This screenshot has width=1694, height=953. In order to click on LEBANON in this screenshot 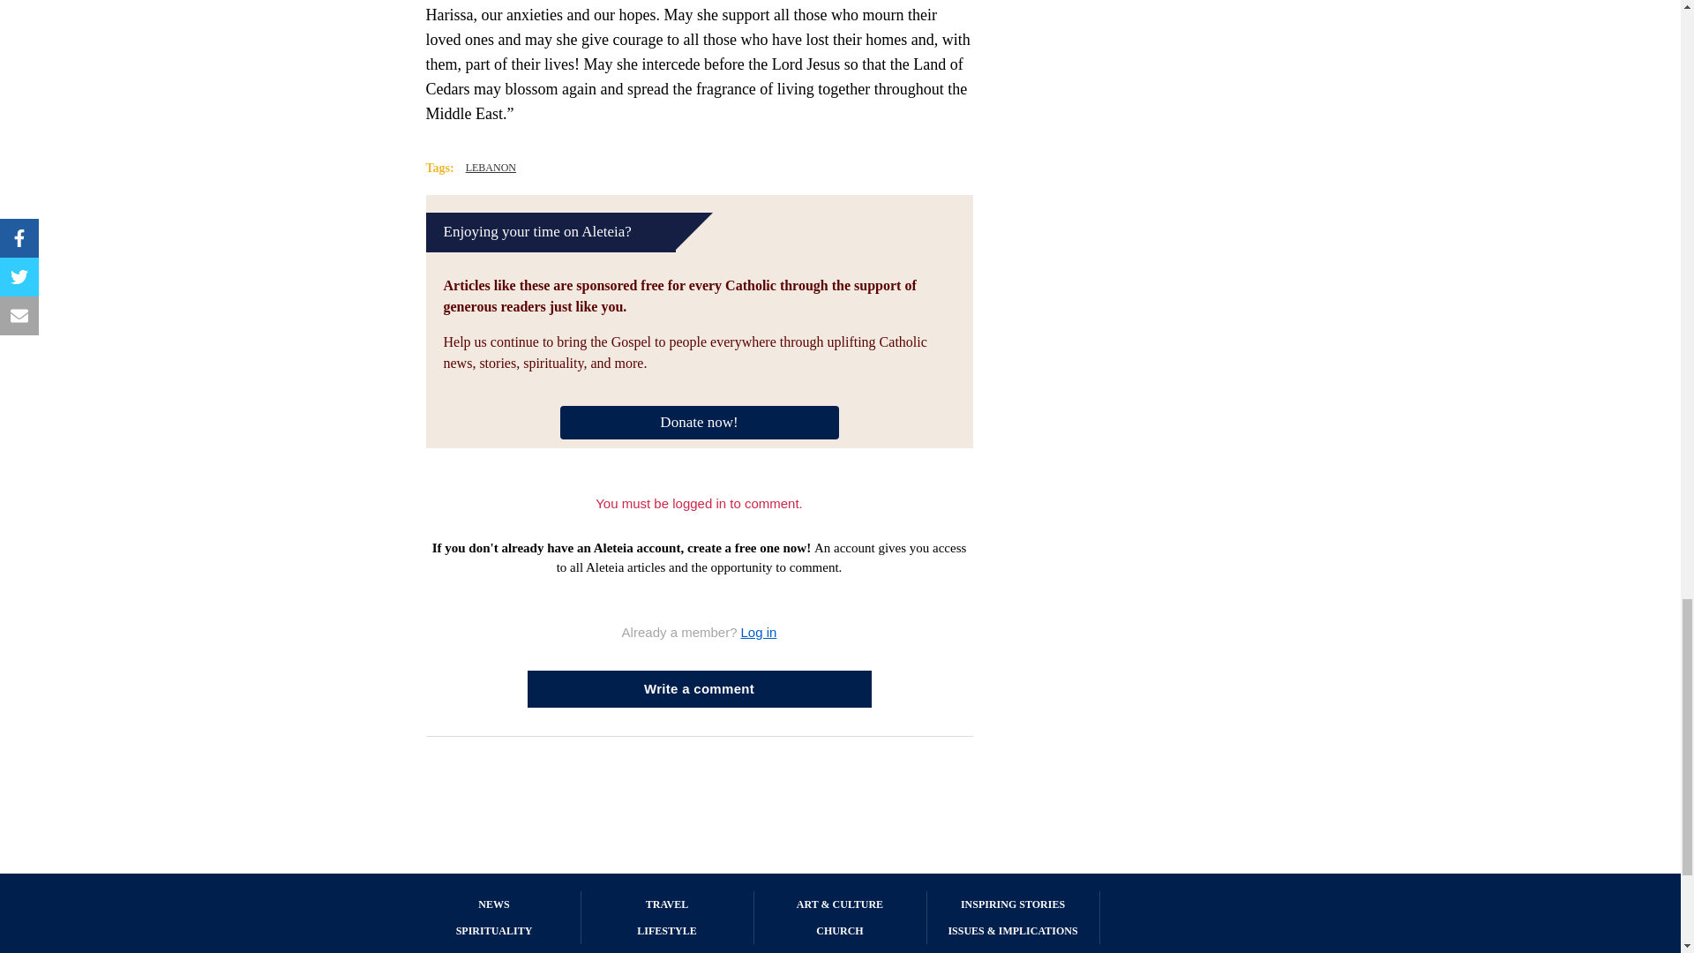, I will do `click(491, 168)`.